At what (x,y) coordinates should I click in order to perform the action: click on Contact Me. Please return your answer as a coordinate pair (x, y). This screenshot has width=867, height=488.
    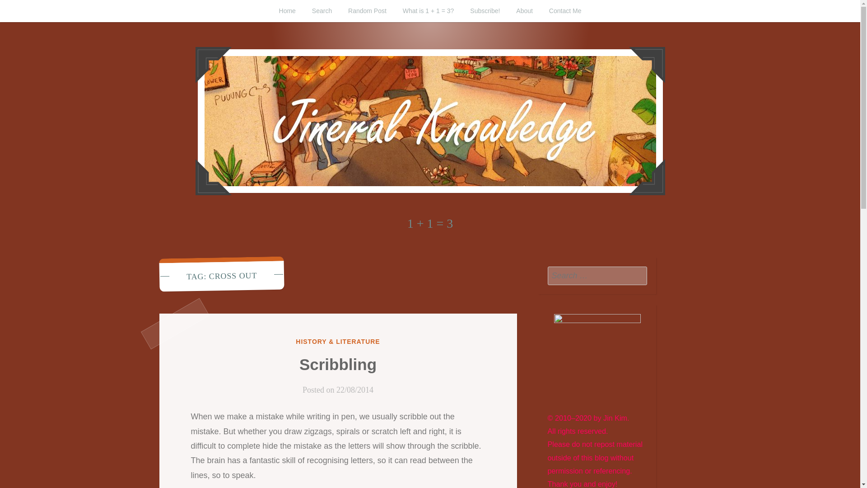
    Looking at the image, I should click on (565, 11).